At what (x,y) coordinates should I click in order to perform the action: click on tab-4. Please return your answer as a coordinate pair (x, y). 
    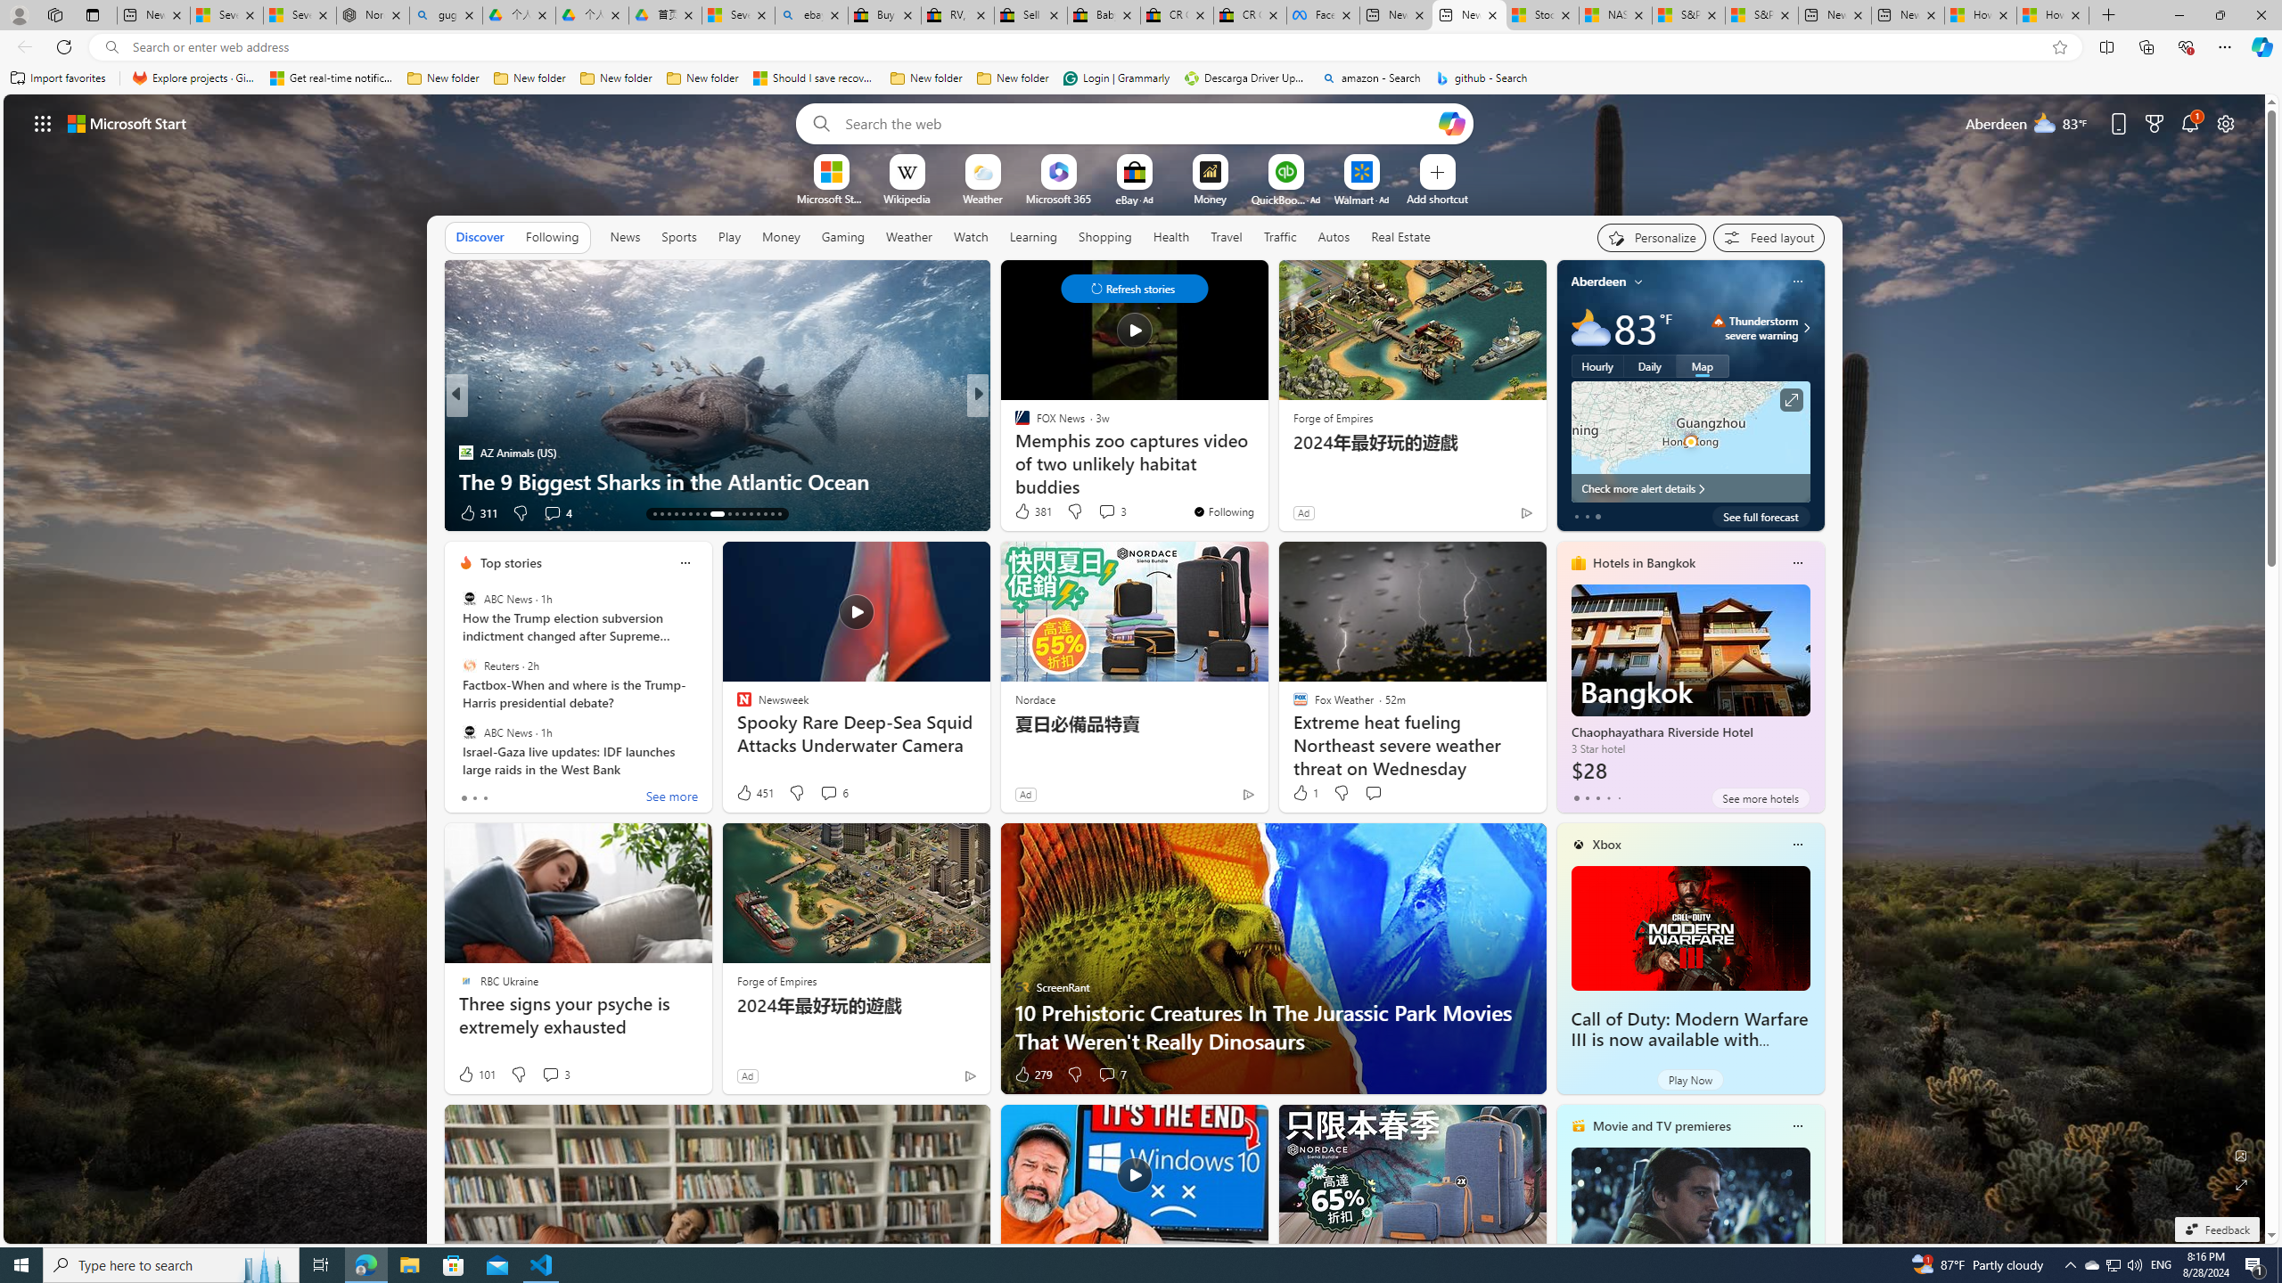
    Looking at the image, I should click on (1619, 797).